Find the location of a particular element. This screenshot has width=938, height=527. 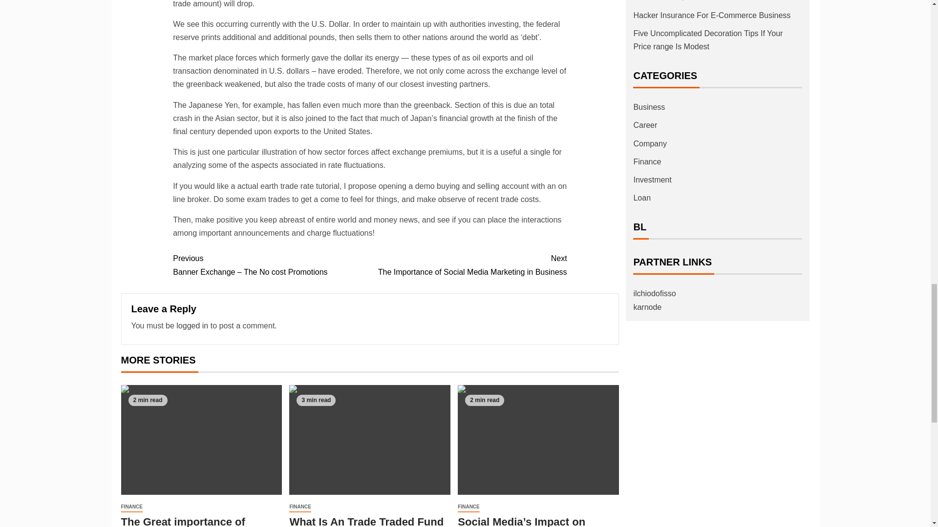

What Is An Trade Traded Fund and How It Works is located at coordinates (366, 521).